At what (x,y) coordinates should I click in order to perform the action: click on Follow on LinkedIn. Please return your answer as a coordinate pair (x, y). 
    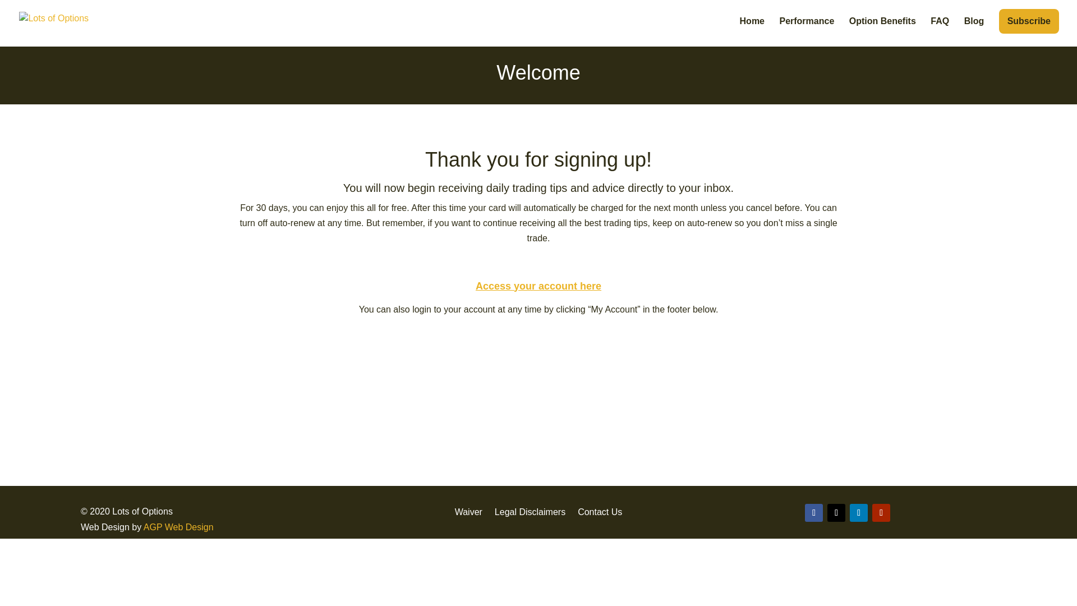
    Looking at the image, I should click on (858, 512).